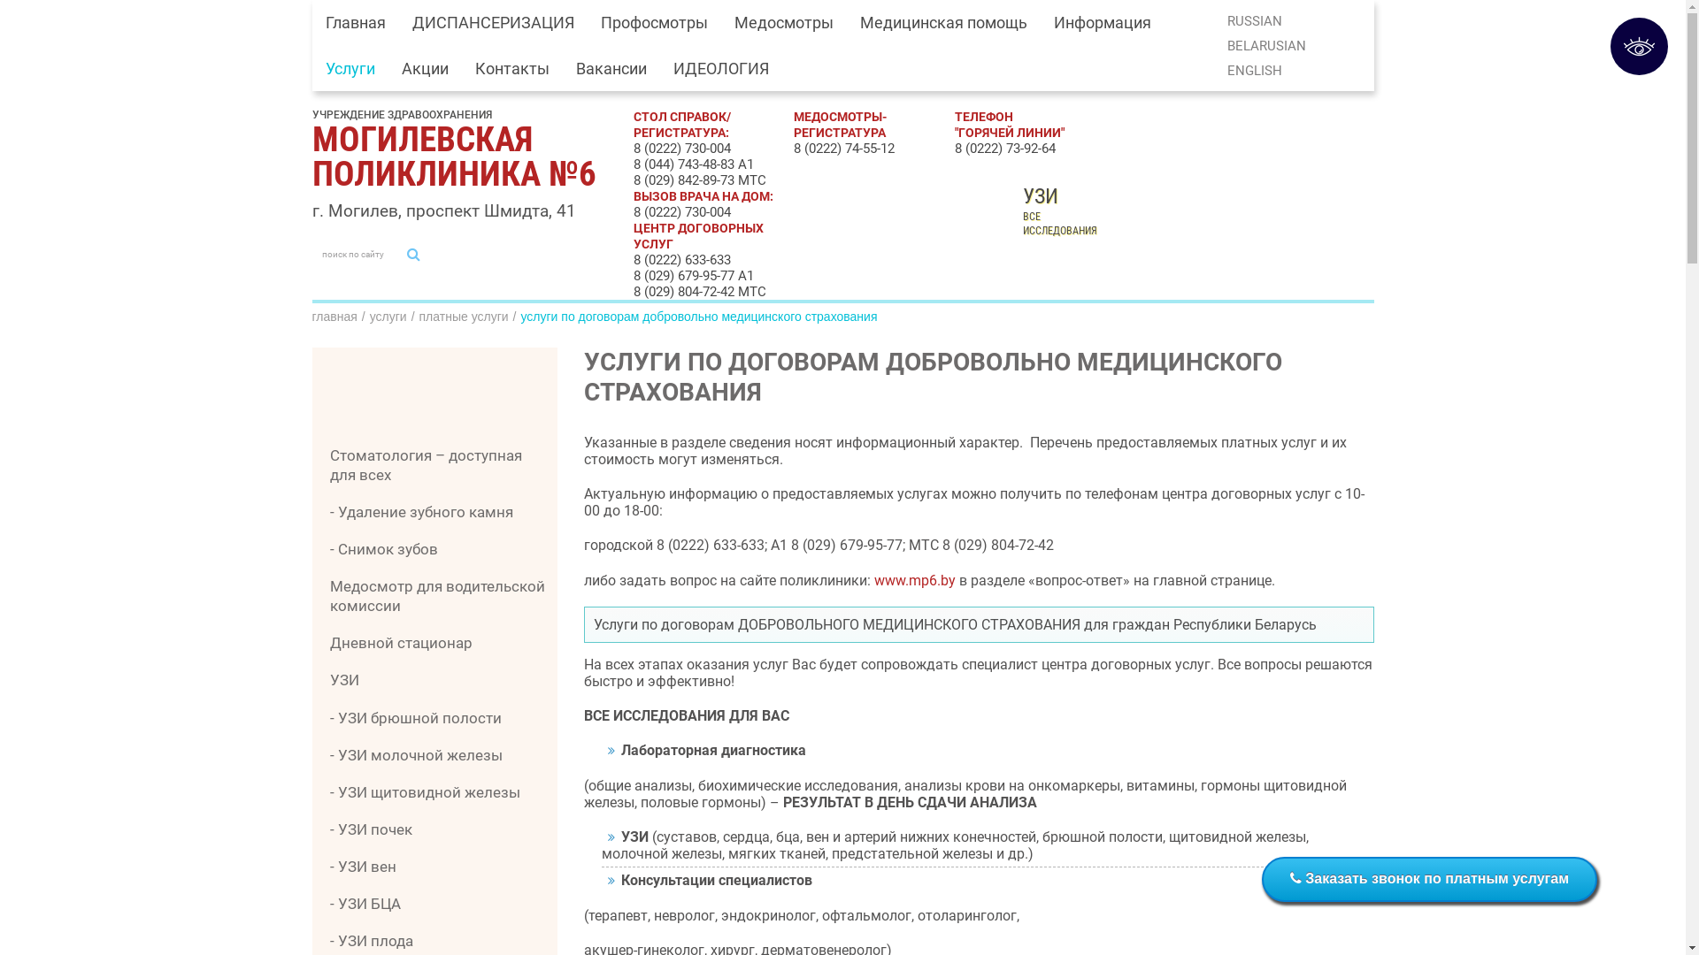 This screenshot has width=1699, height=955. I want to click on RUSSIAN, so click(1255, 21).